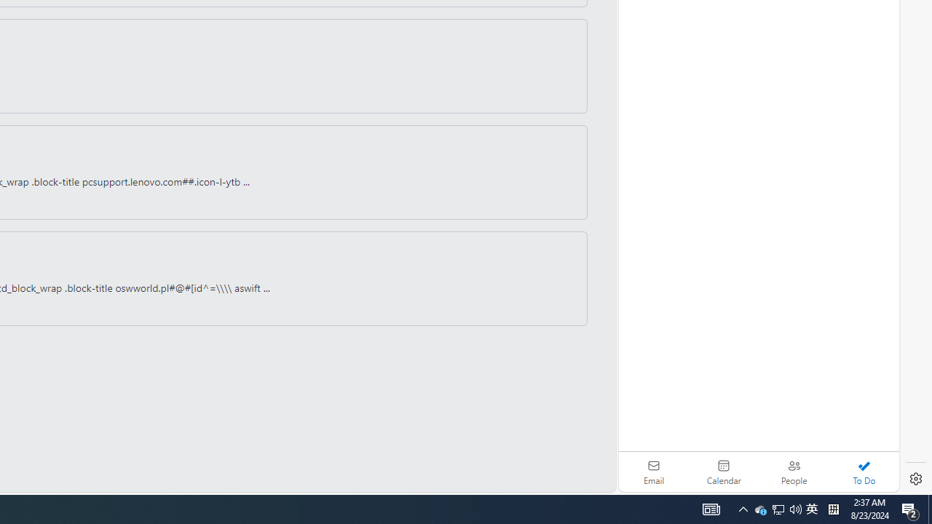 This screenshot has height=524, width=932. Describe the element at coordinates (724, 472) in the screenshot. I see `Calendar. Date today is 22` at that location.